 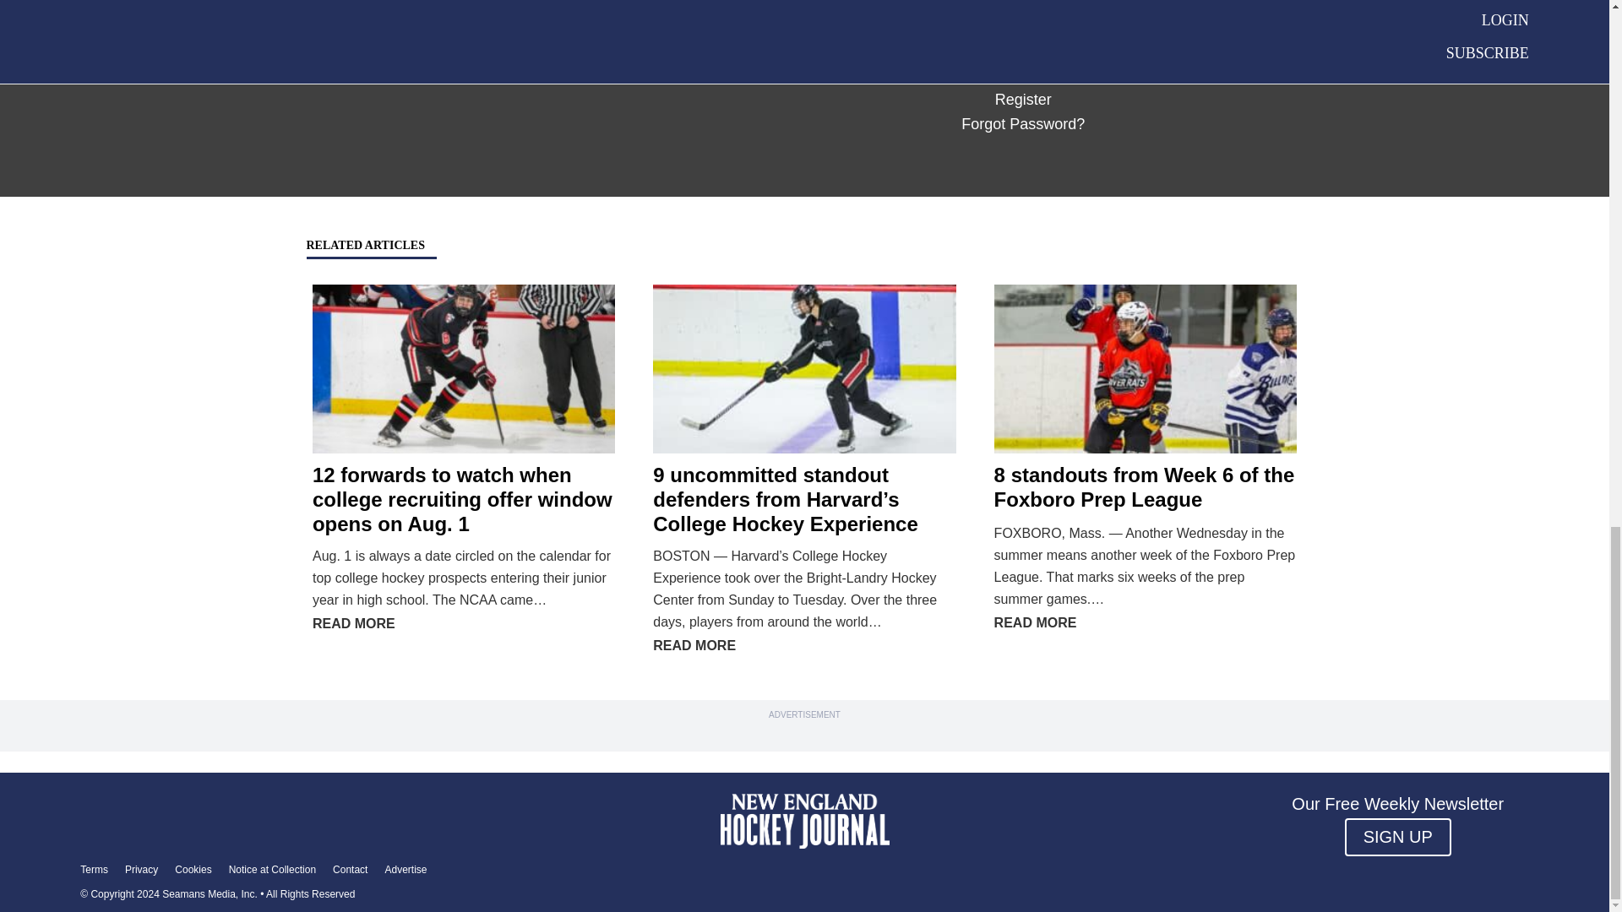 What do you see at coordinates (354, 623) in the screenshot?
I see `READ MORE` at bounding box center [354, 623].